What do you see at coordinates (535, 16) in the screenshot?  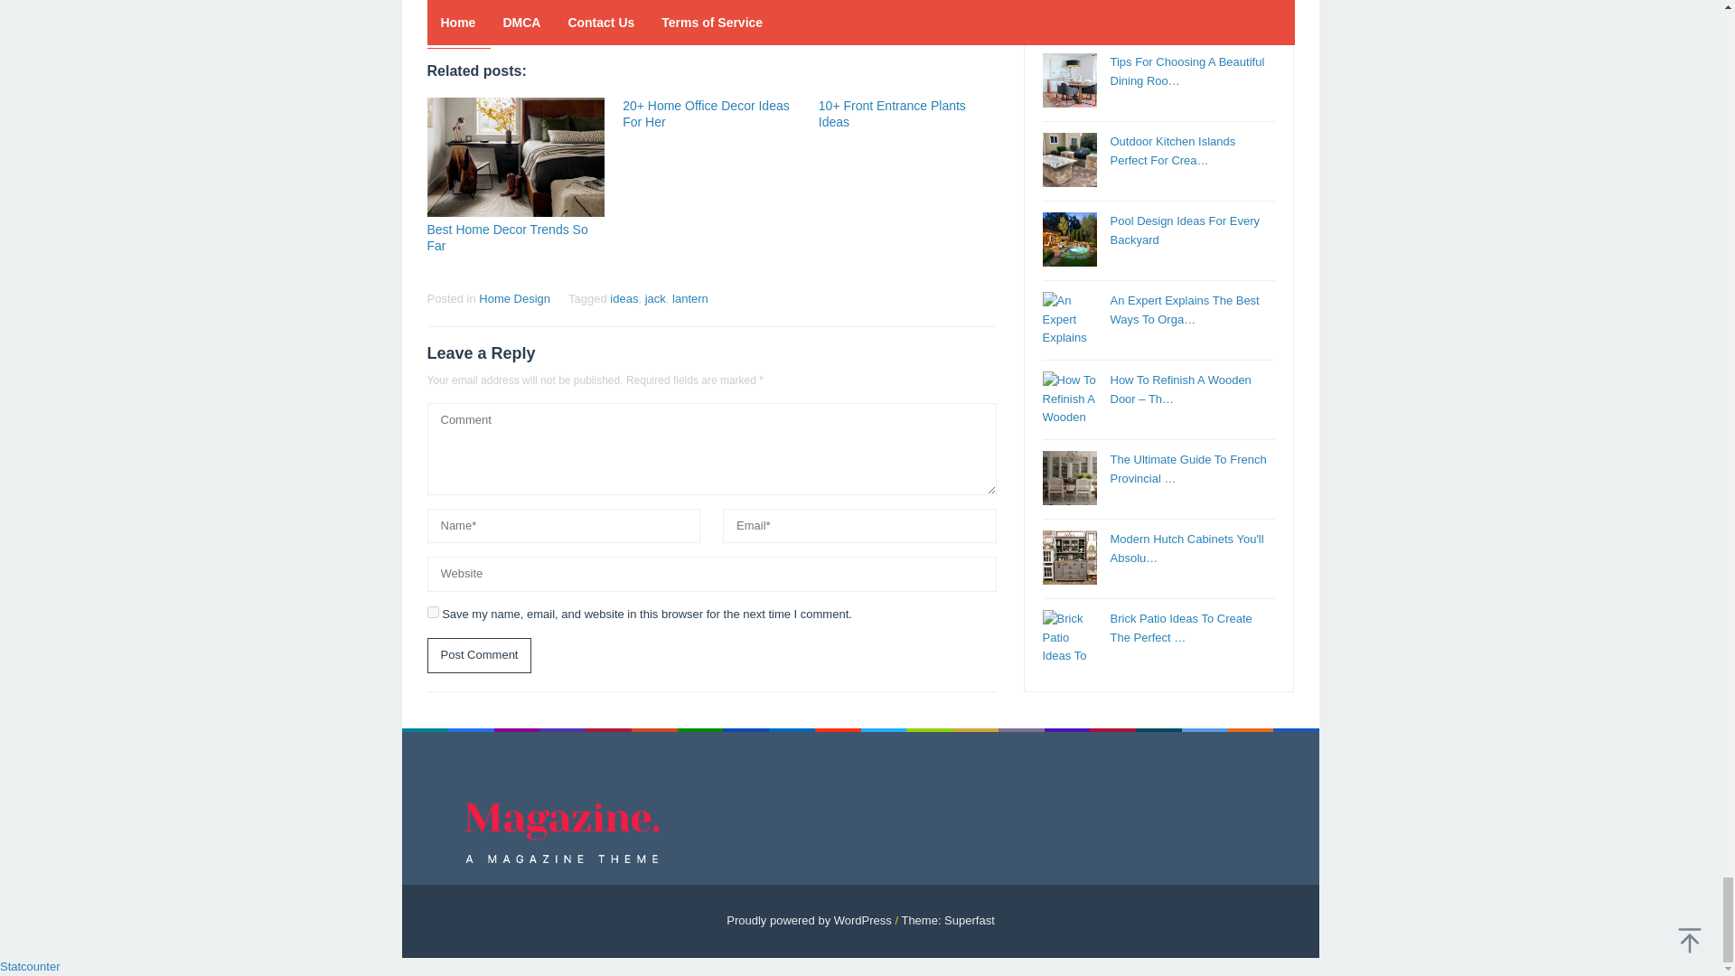 I see `Telegram Share` at bounding box center [535, 16].